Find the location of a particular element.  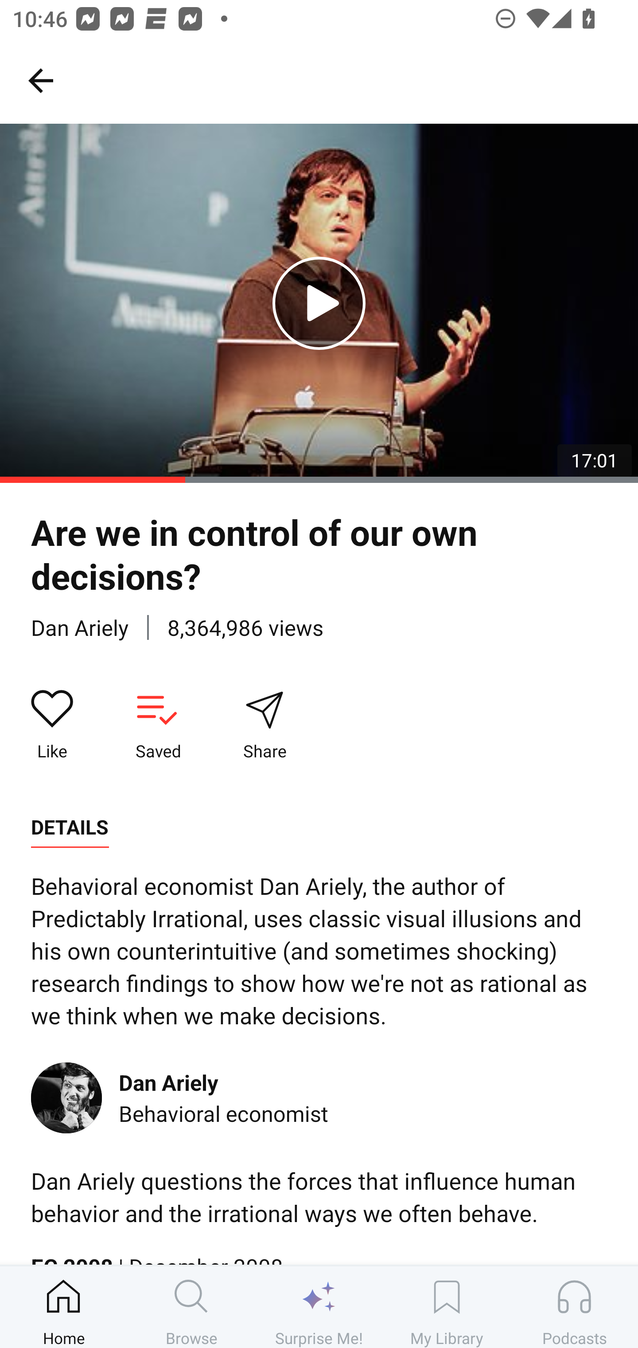

My Library is located at coordinates (447, 1307).